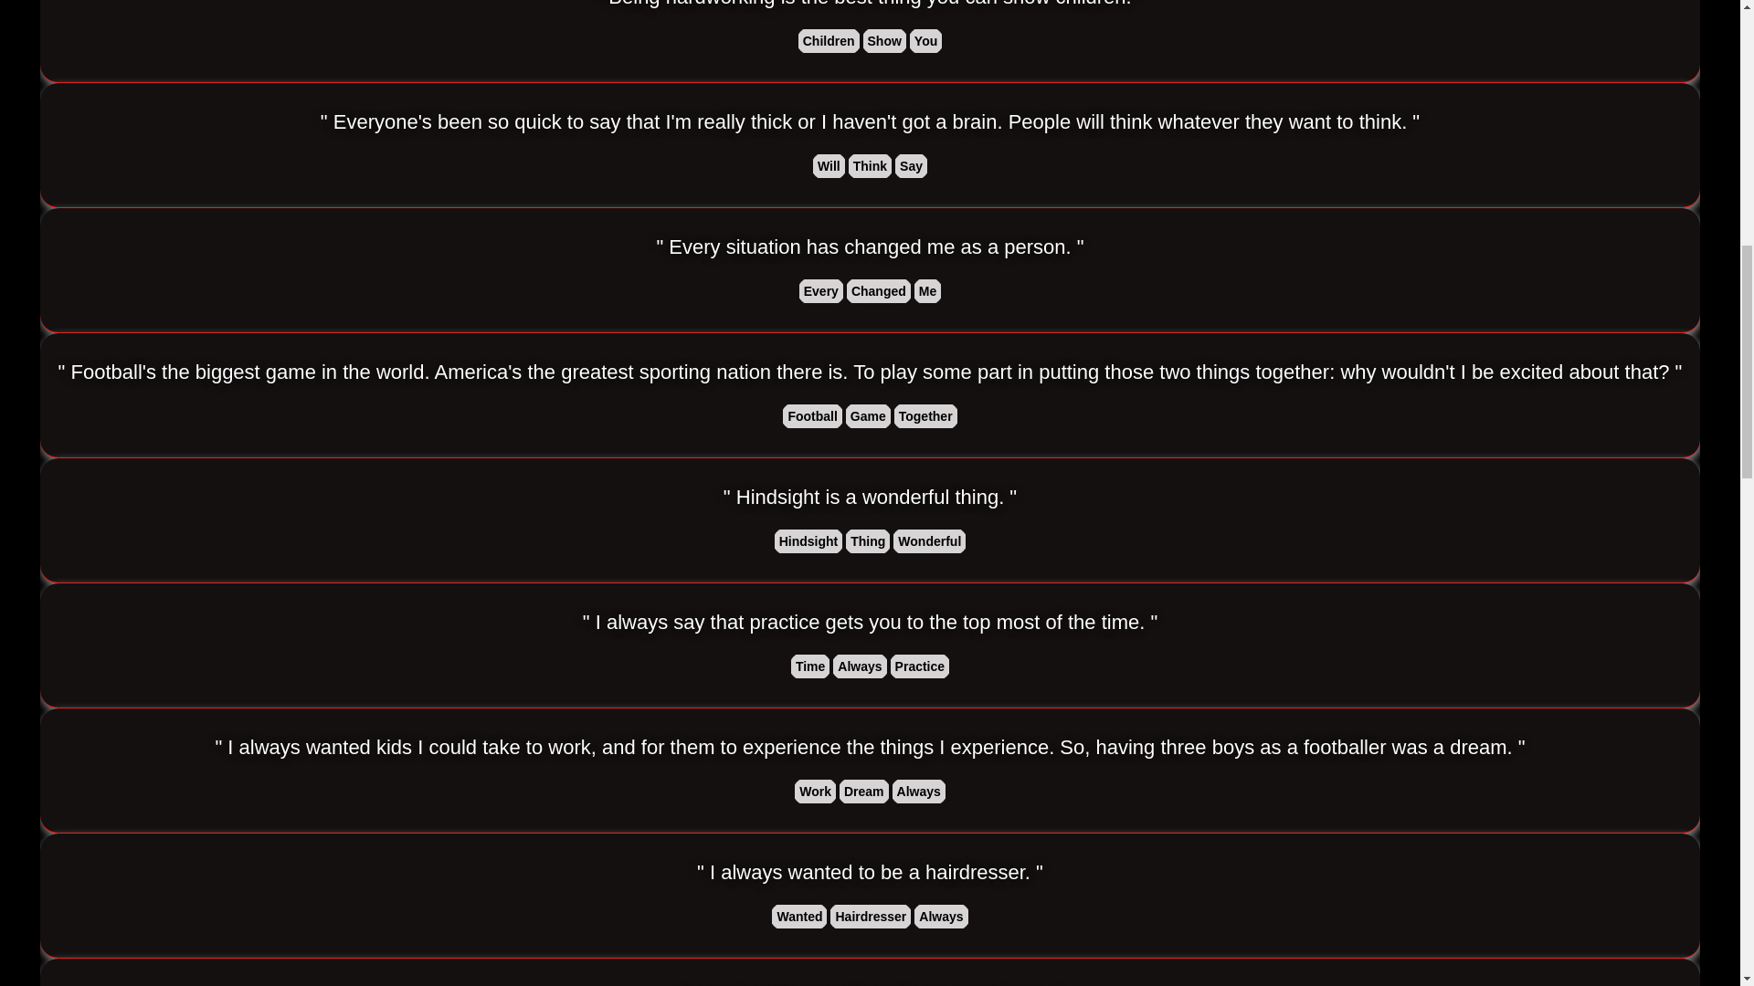 The height and width of the screenshot is (986, 1754). I want to click on Say, so click(911, 166).